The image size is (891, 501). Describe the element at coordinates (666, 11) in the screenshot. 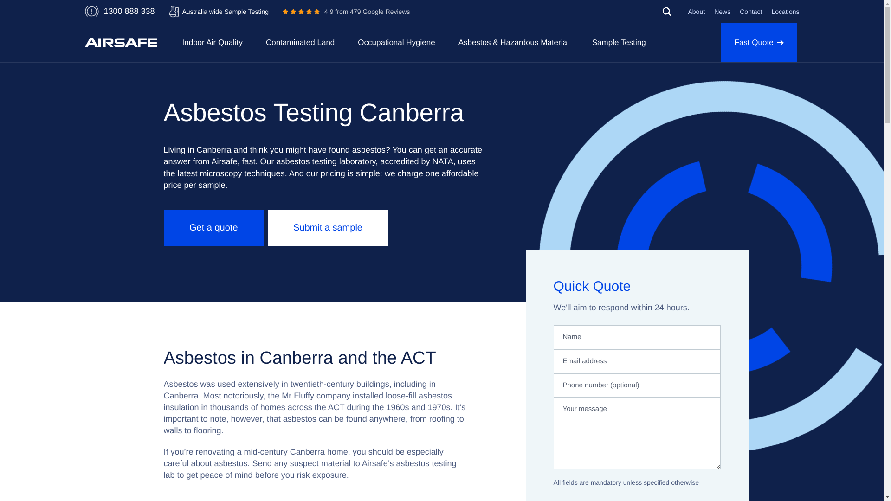

I see `Search icon` at that location.